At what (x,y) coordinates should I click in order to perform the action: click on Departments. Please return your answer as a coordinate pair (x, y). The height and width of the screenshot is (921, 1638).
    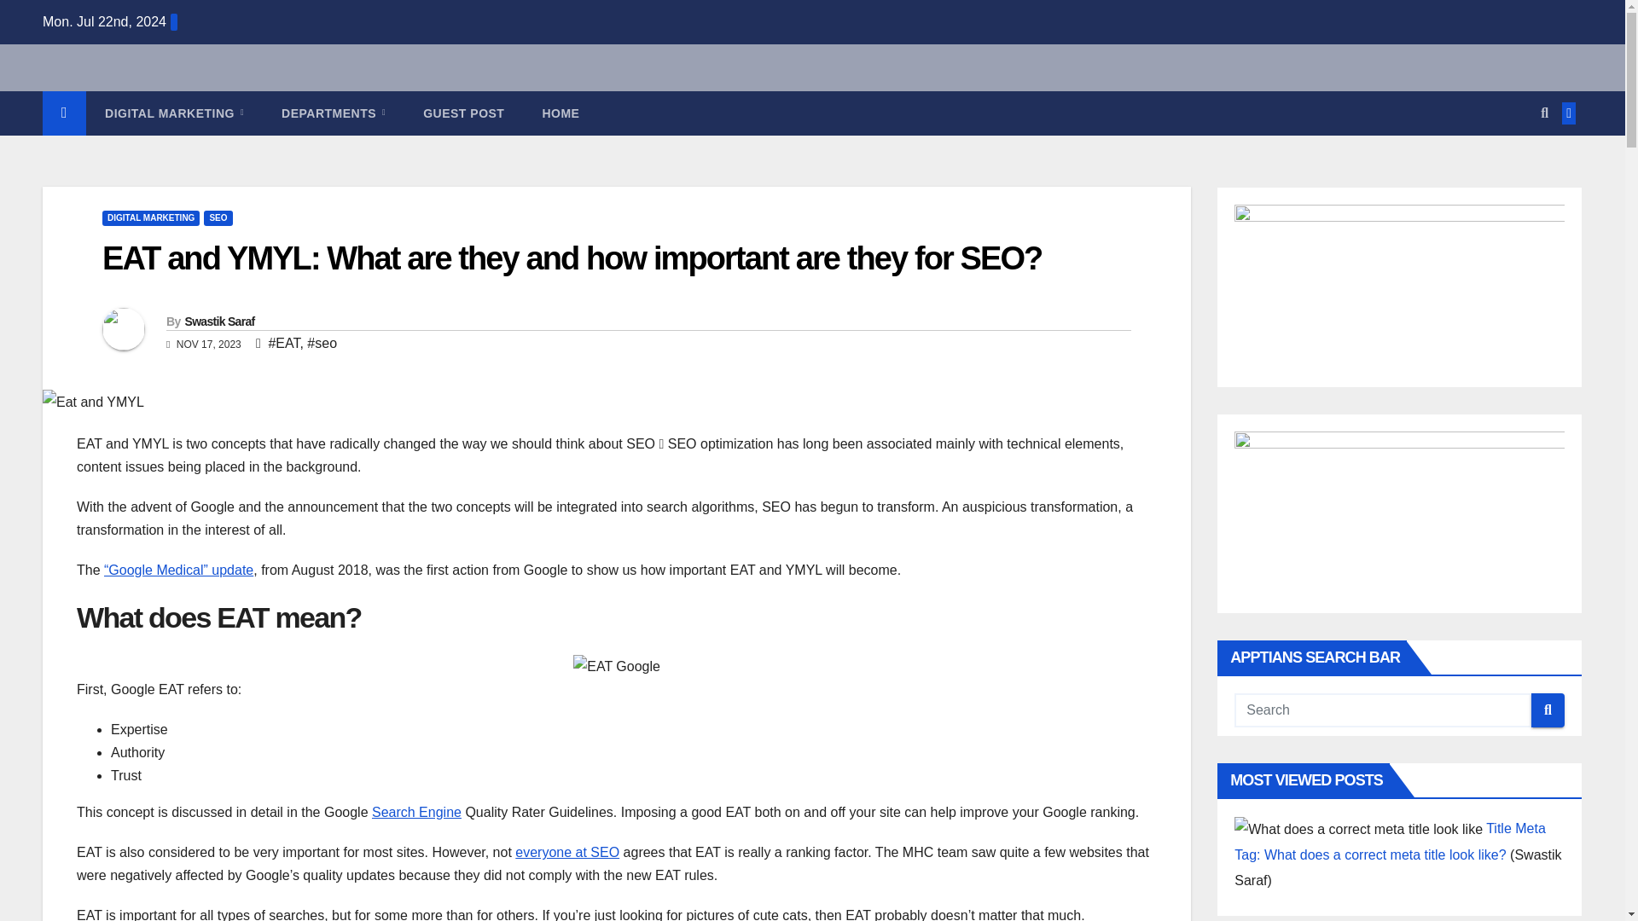
    Looking at the image, I should click on (333, 113).